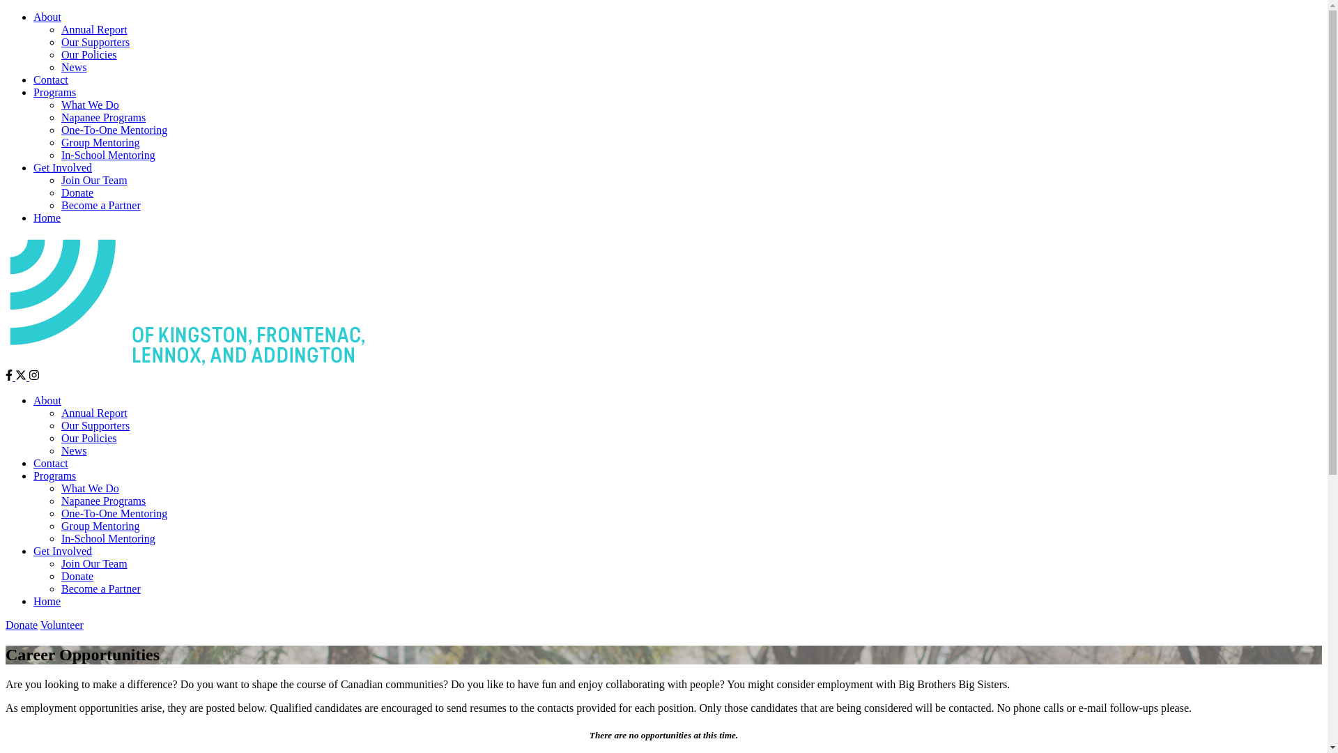 Image resolution: width=1338 pixels, height=753 pixels. Describe the element at coordinates (63, 167) in the screenshot. I see `Get Involved` at that location.